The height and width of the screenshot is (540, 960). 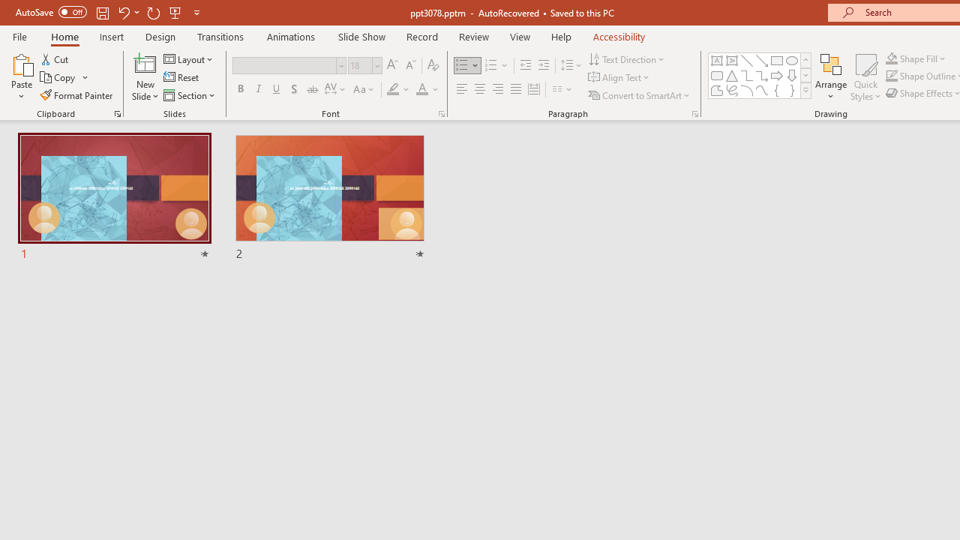 I want to click on Underline, so click(x=277, y=90).